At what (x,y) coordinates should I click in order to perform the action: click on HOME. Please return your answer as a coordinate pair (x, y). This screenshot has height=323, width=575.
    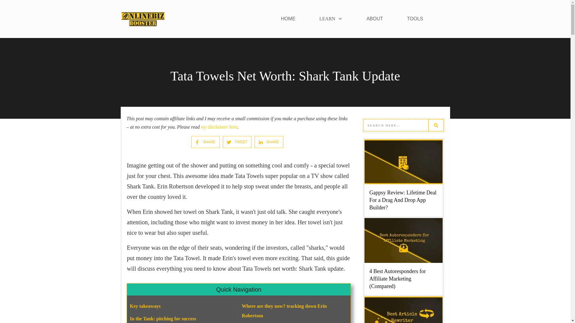
    Looking at the image, I should click on (288, 19).